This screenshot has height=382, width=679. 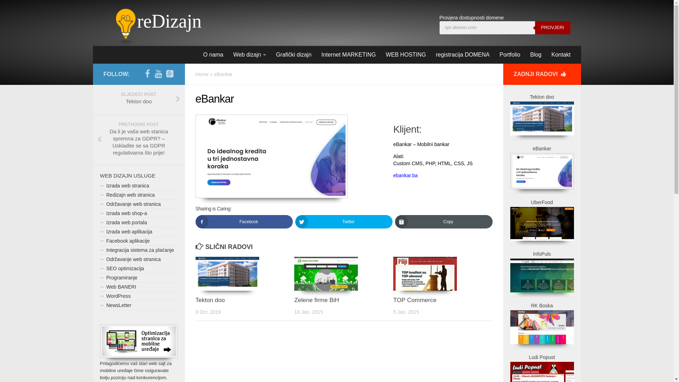 I want to click on Kontakt, so click(x=561, y=54).